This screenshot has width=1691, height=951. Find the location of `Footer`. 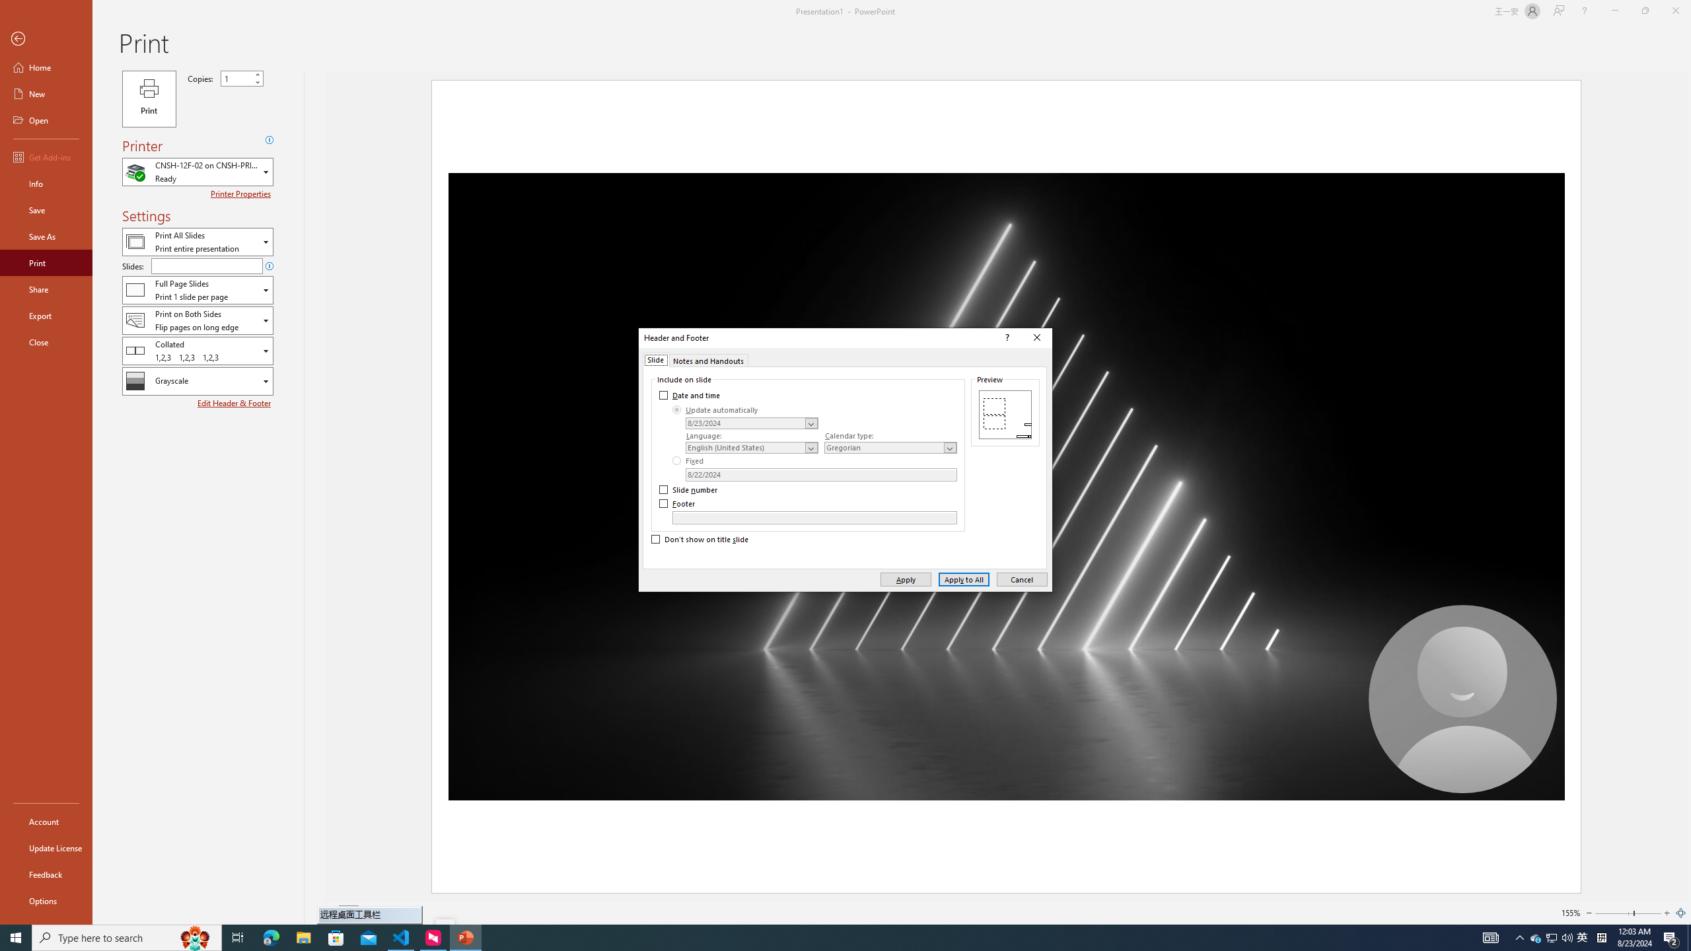

Footer is located at coordinates (814, 518).